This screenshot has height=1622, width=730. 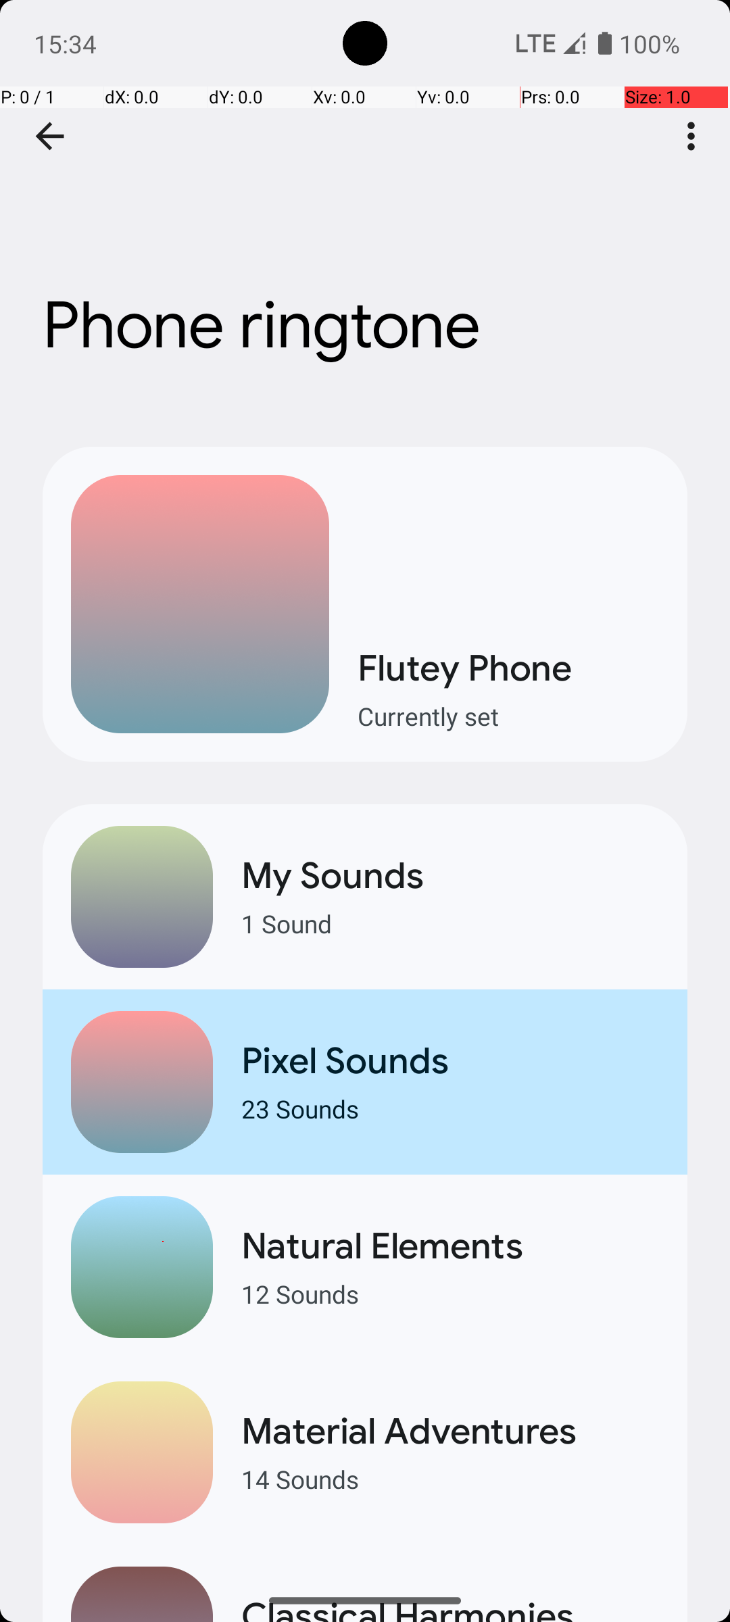 What do you see at coordinates (450, 1608) in the screenshot?
I see `Classical Harmonies` at bounding box center [450, 1608].